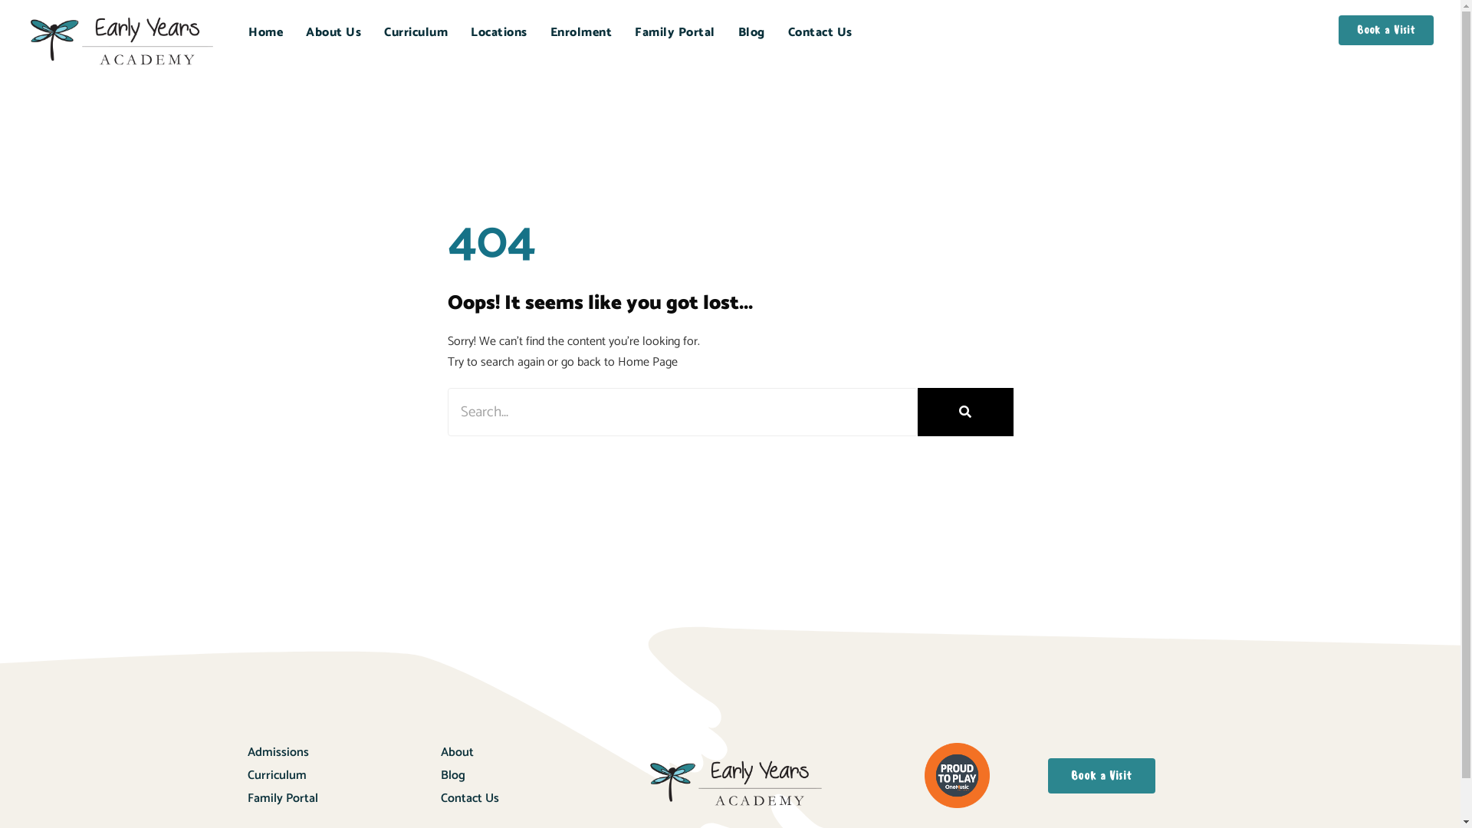 This screenshot has height=828, width=1472. I want to click on Enrolment, so click(581, 33).